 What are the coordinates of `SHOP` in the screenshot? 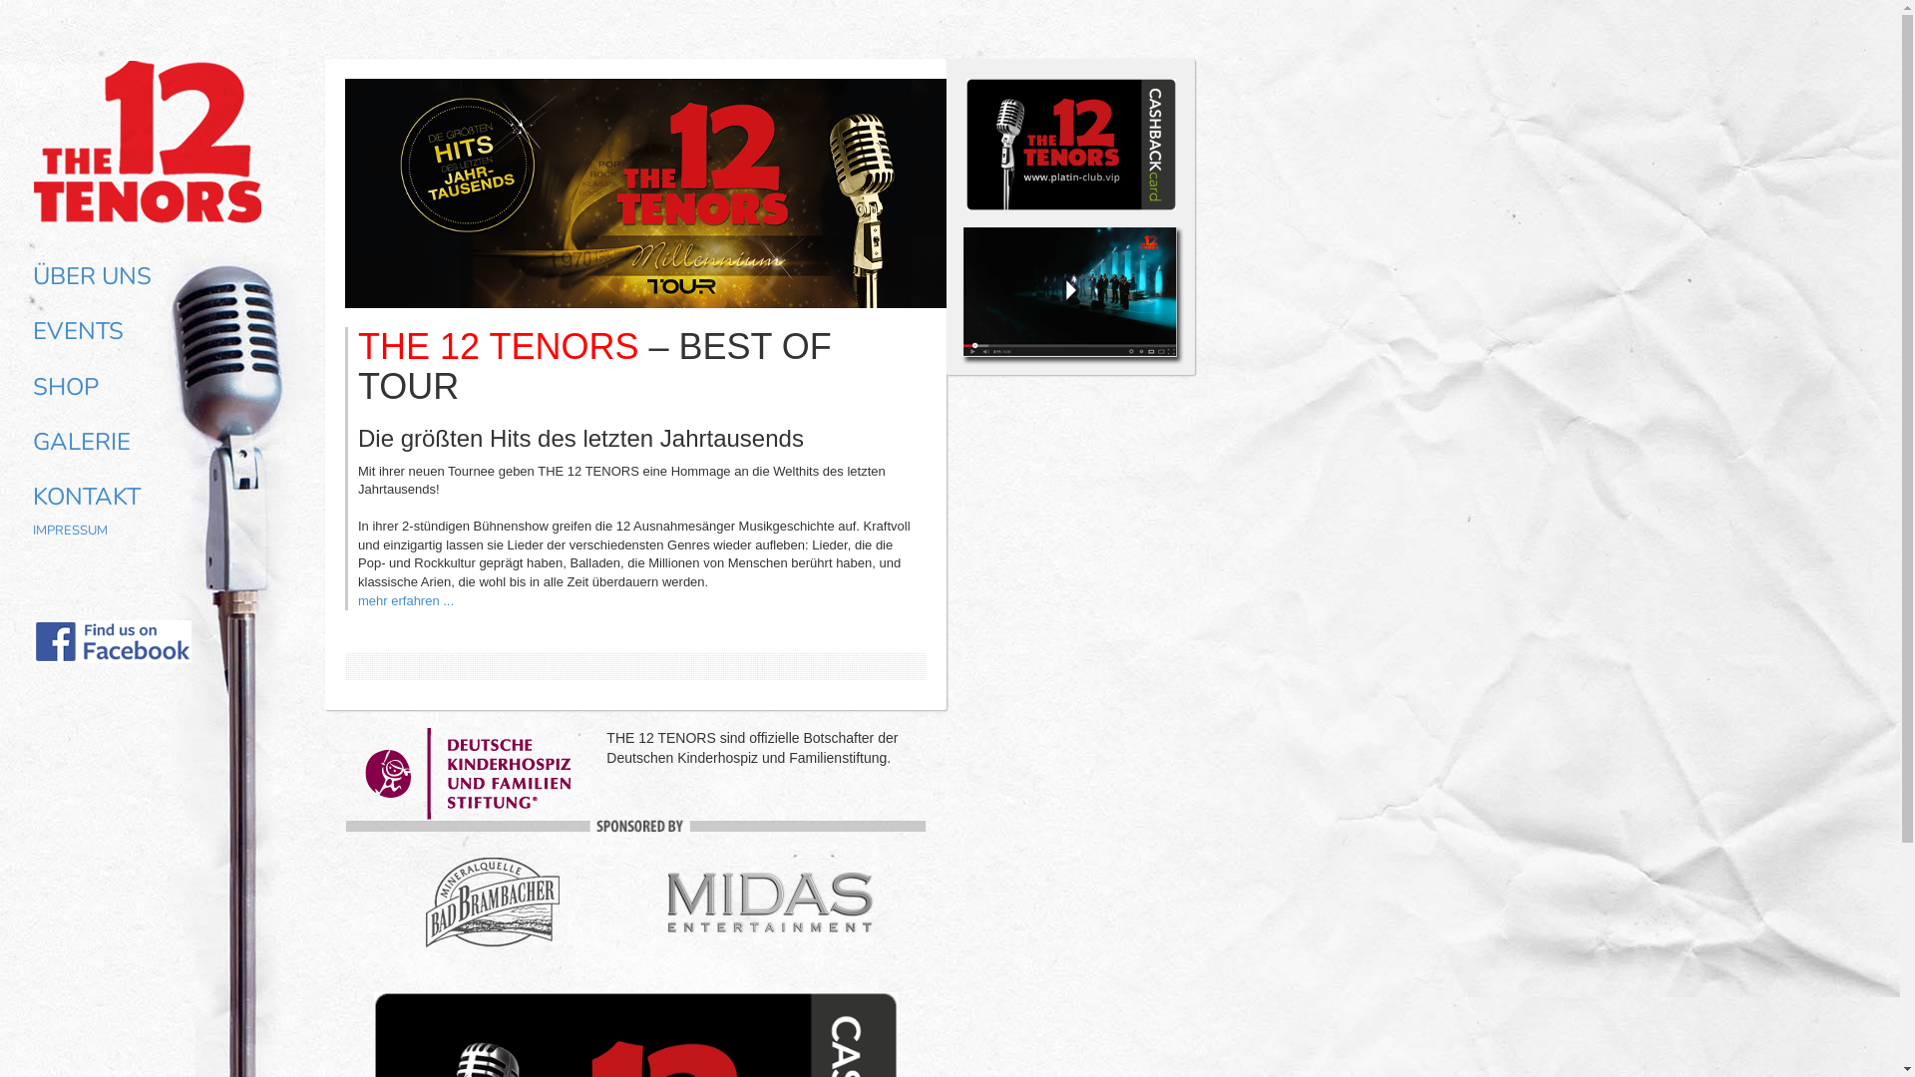 It's located at (55, 387).